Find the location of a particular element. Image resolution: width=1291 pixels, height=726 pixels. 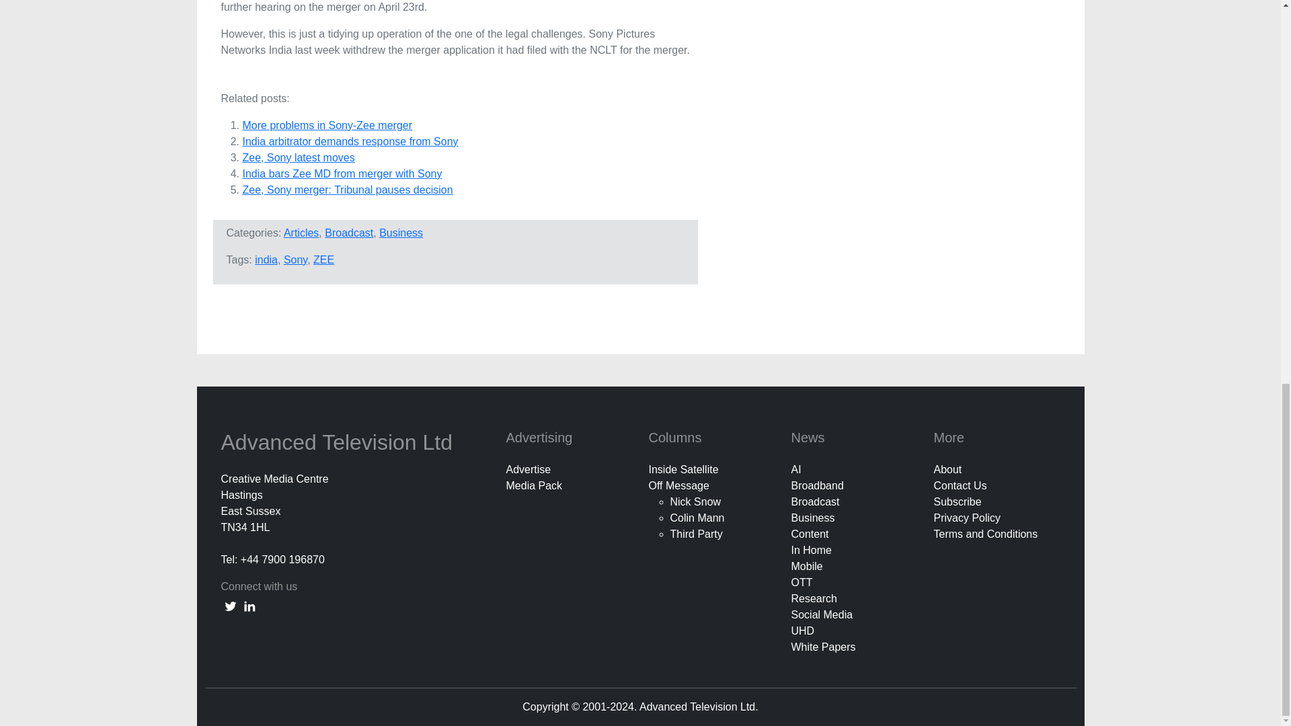

India arbitrator demands response from Sony is located at coordinates (350, 141).